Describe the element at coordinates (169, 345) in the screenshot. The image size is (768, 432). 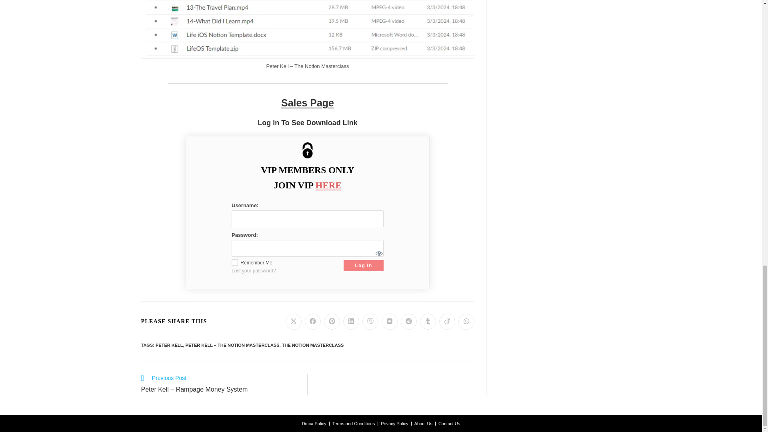
I see `PETER KELL` at that location.